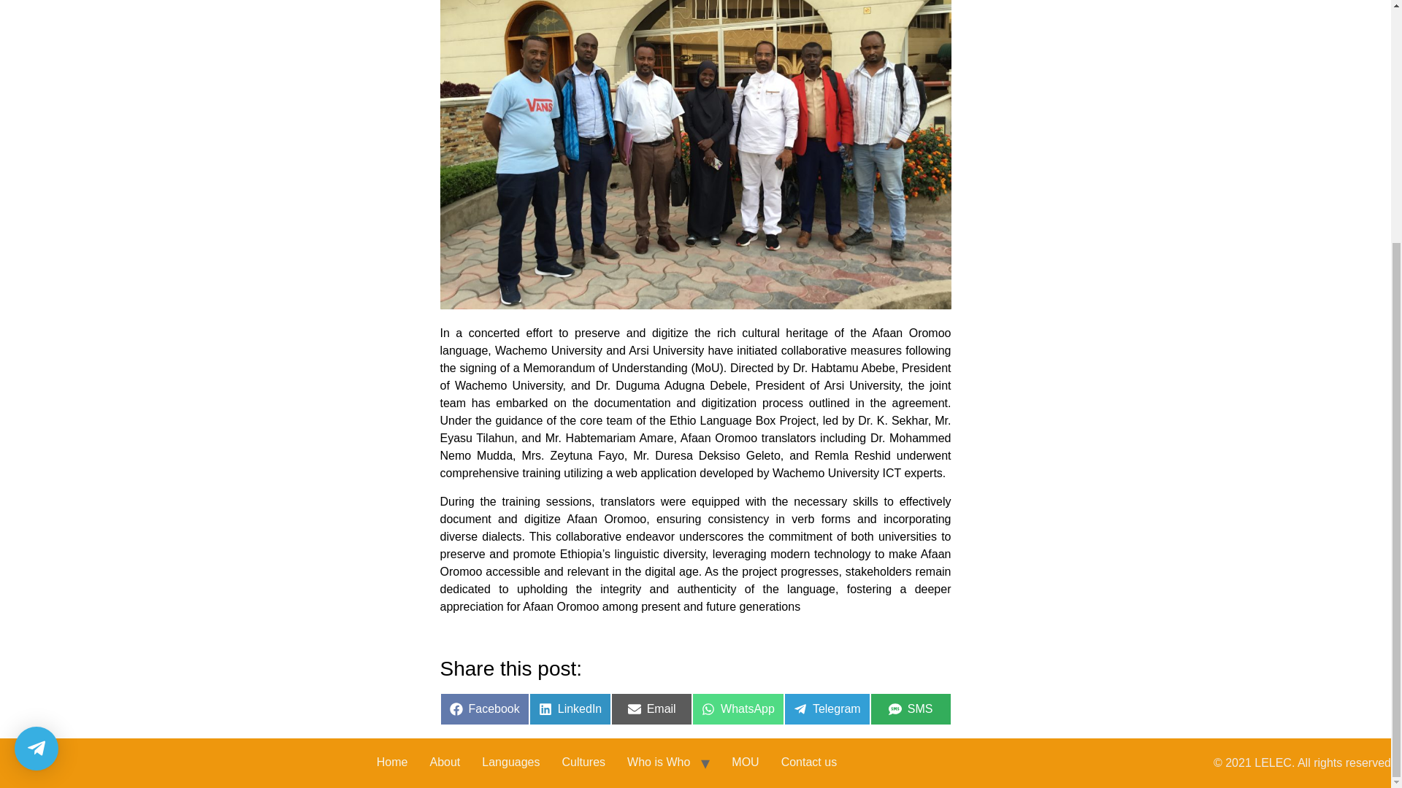 The height and width of the screenshot is (788, 1402). Describe the element at coordinates (583, 763) in the screenshot. I see `Cultures` at that location.